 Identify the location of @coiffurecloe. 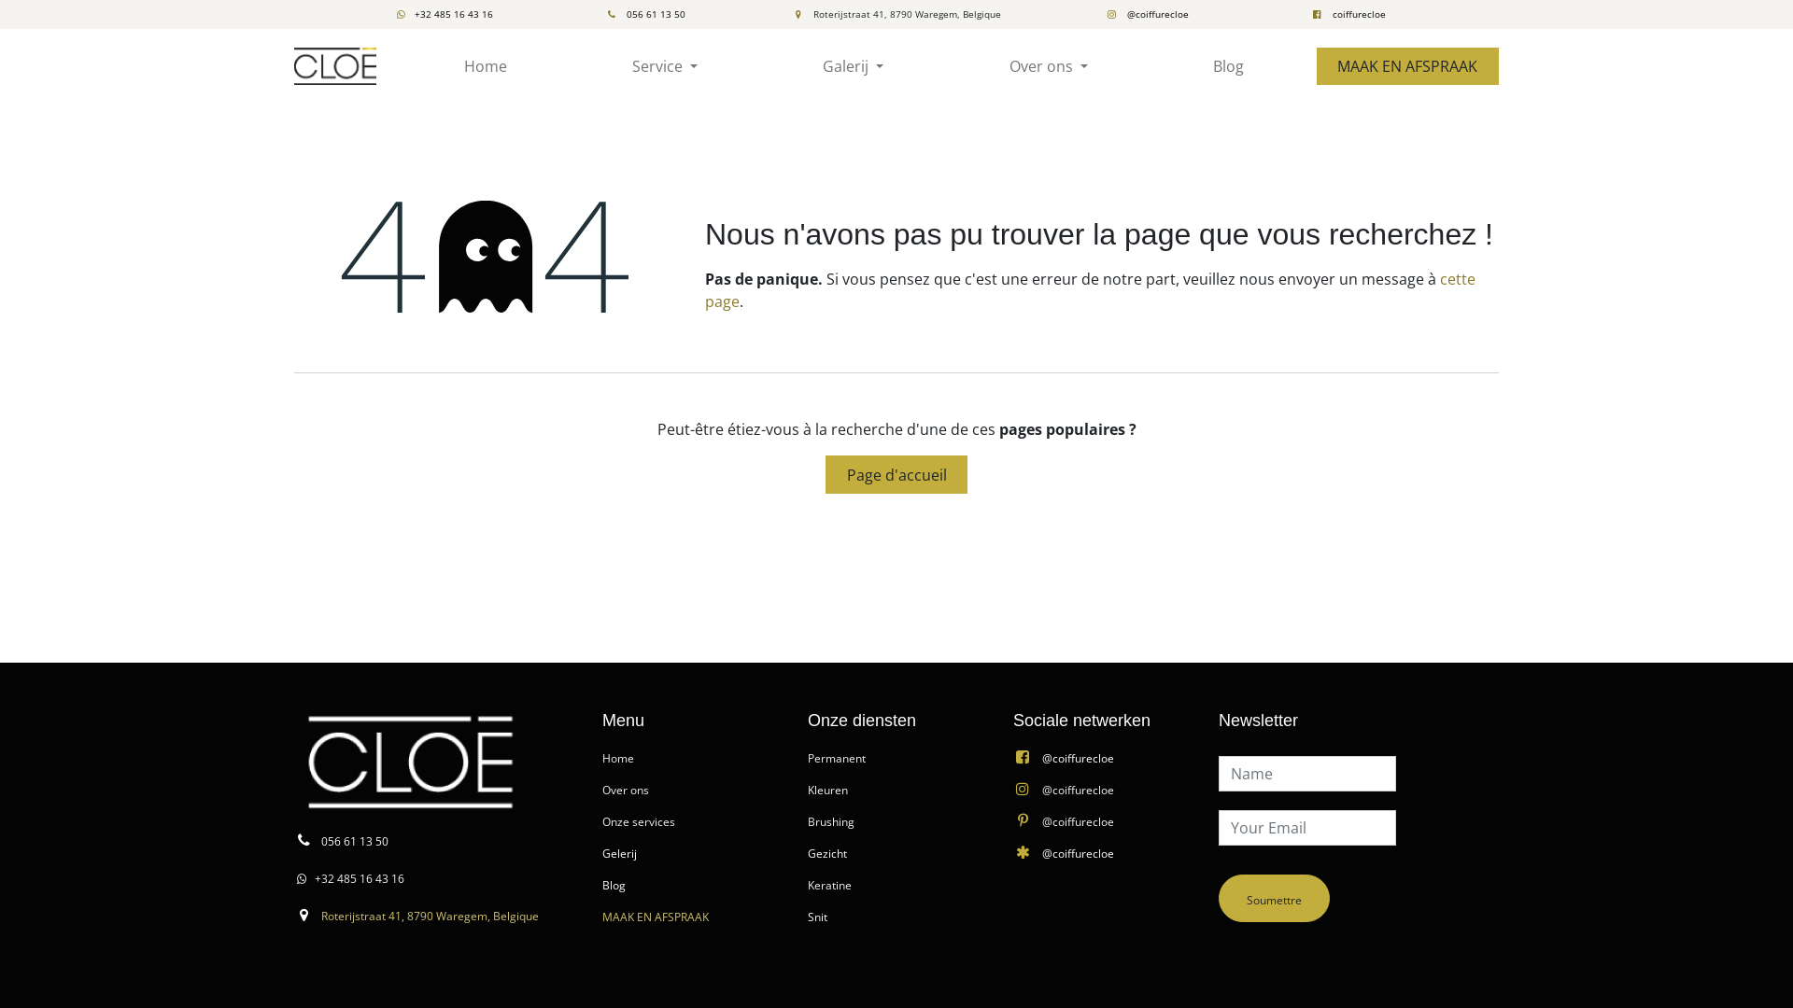
(1147, 14).